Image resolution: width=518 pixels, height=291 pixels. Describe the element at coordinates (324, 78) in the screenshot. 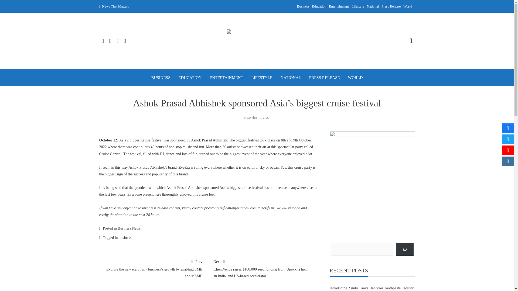

I see `PRESS RELEASE` at that location.